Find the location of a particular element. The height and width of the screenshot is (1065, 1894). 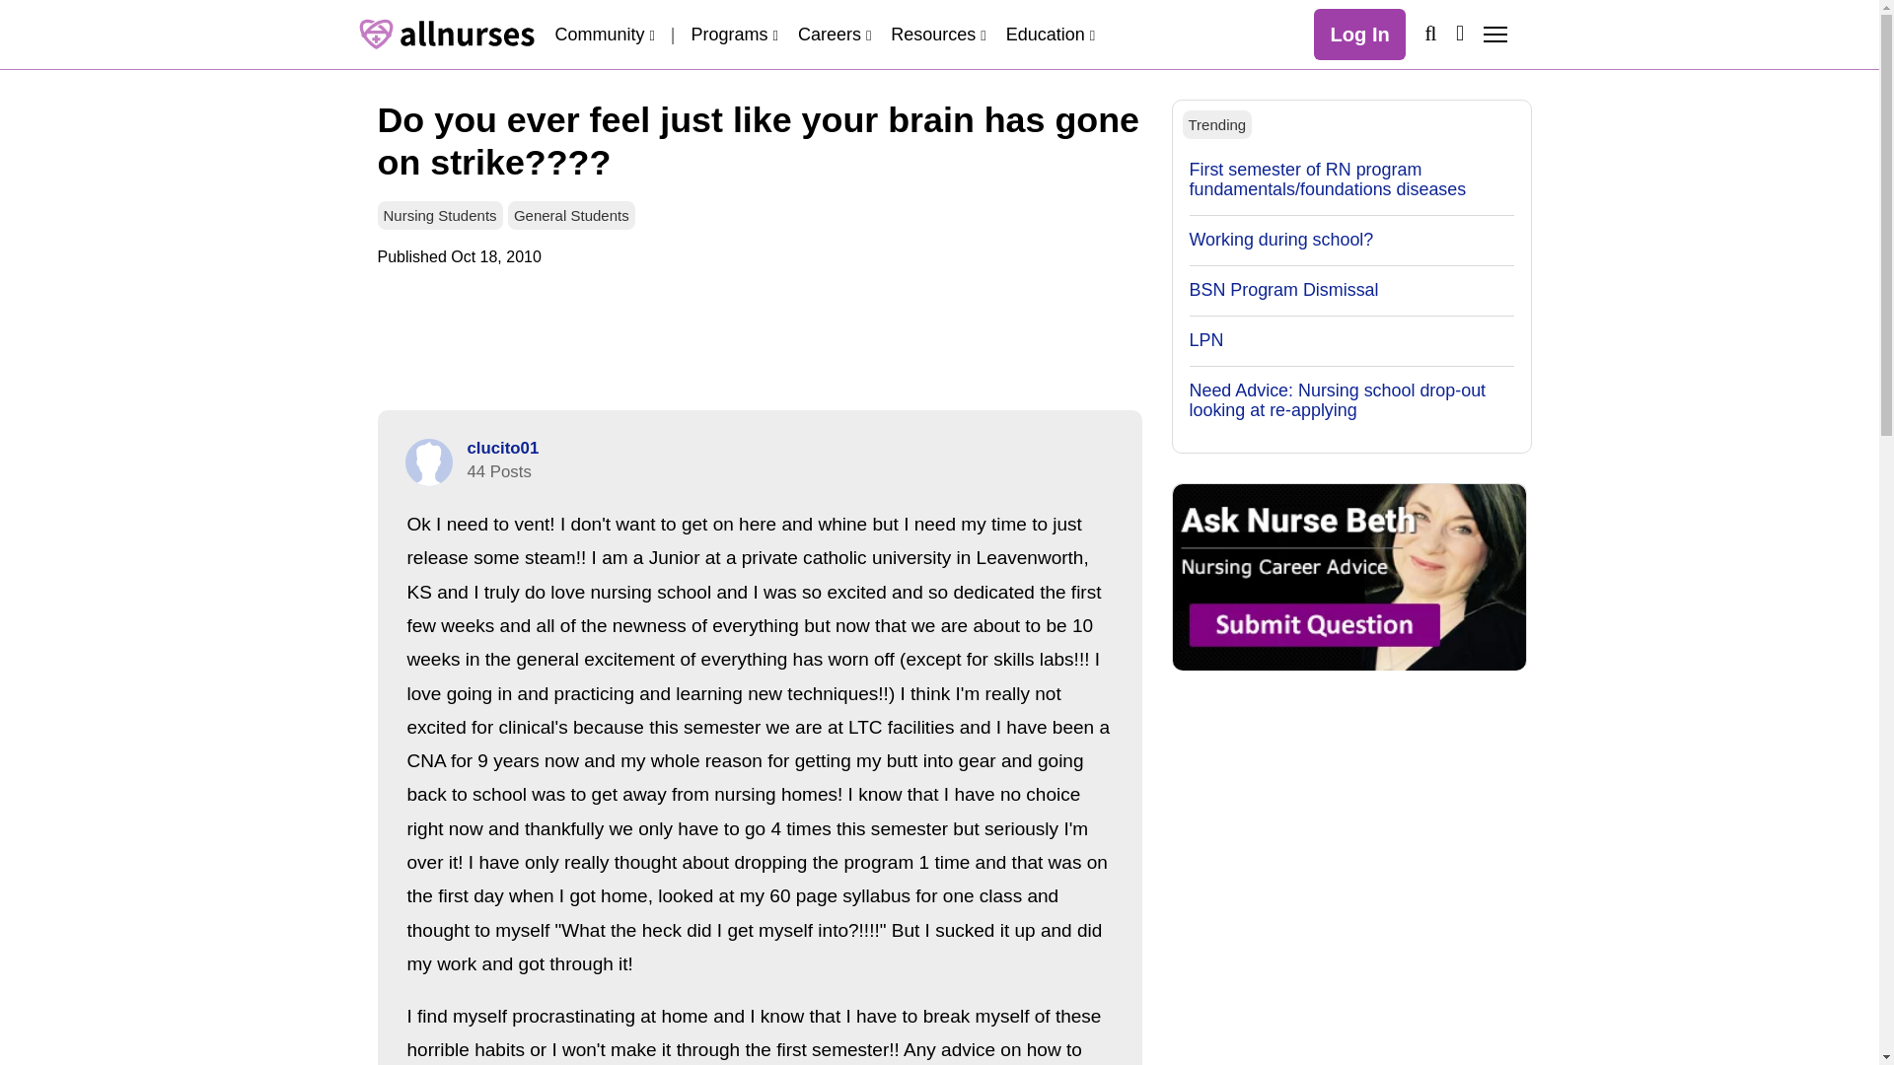

Programs is located at coordinates (734, 34).